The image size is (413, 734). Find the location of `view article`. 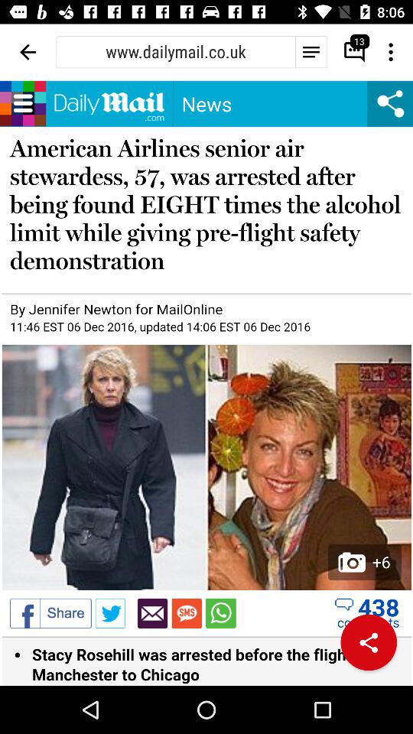

view article is located at coordinates (206, 383).